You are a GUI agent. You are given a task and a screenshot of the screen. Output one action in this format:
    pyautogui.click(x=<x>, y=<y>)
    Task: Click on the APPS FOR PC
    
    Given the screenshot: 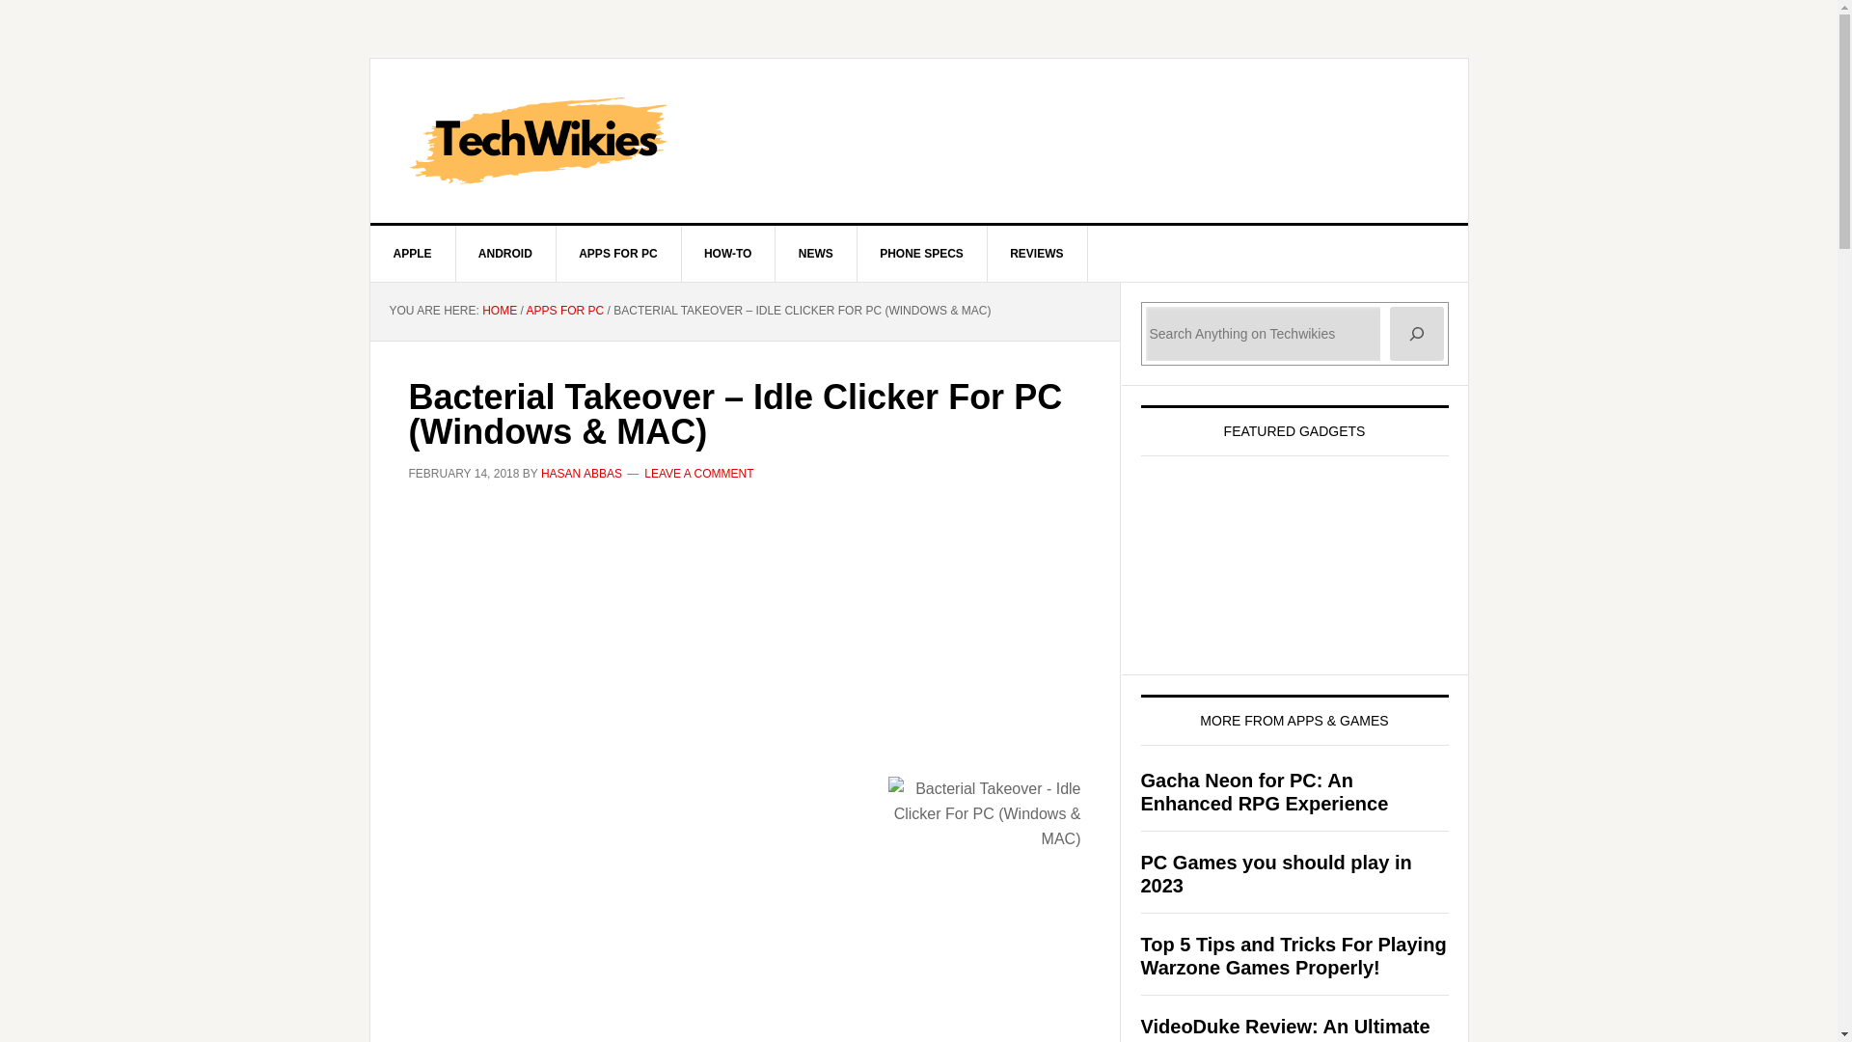 What is the action you would take?
    pyautogui.click(x=618, y=253)
    